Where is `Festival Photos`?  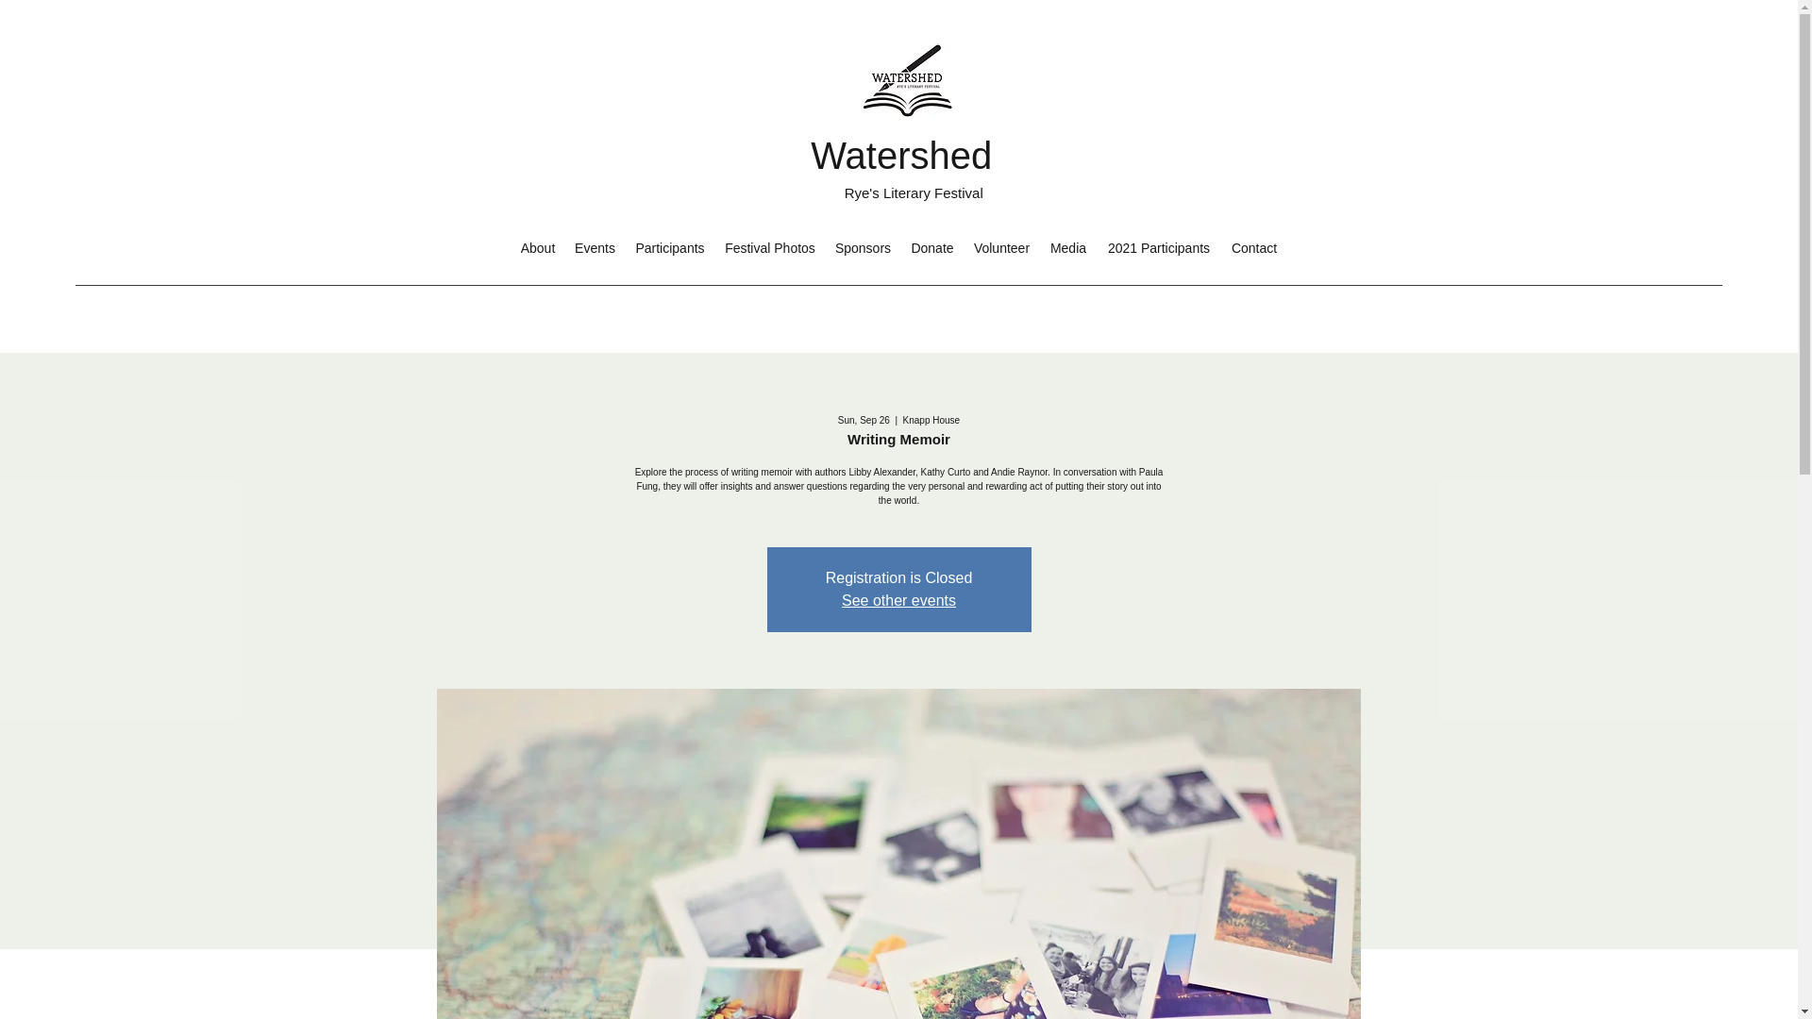 Festival Photos is located at coordinates (770, 247).